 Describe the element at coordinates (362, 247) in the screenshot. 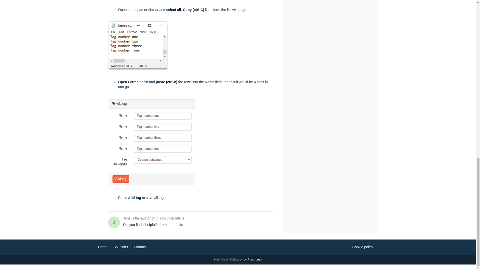

I see `Cookie policy` at that location.